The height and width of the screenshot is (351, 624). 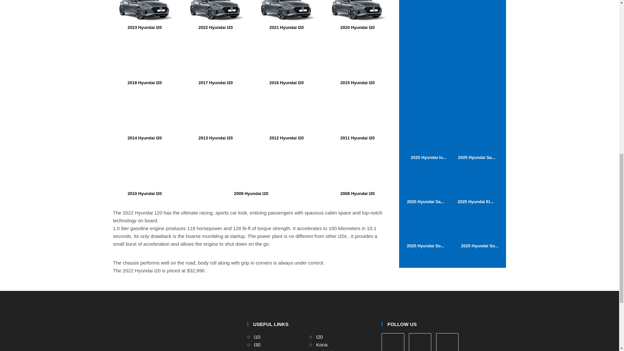 What do you see at coordinates (145, 116) in the screenshot?
I see `2014 Hyundai I20` at bounding box center [145, 116].